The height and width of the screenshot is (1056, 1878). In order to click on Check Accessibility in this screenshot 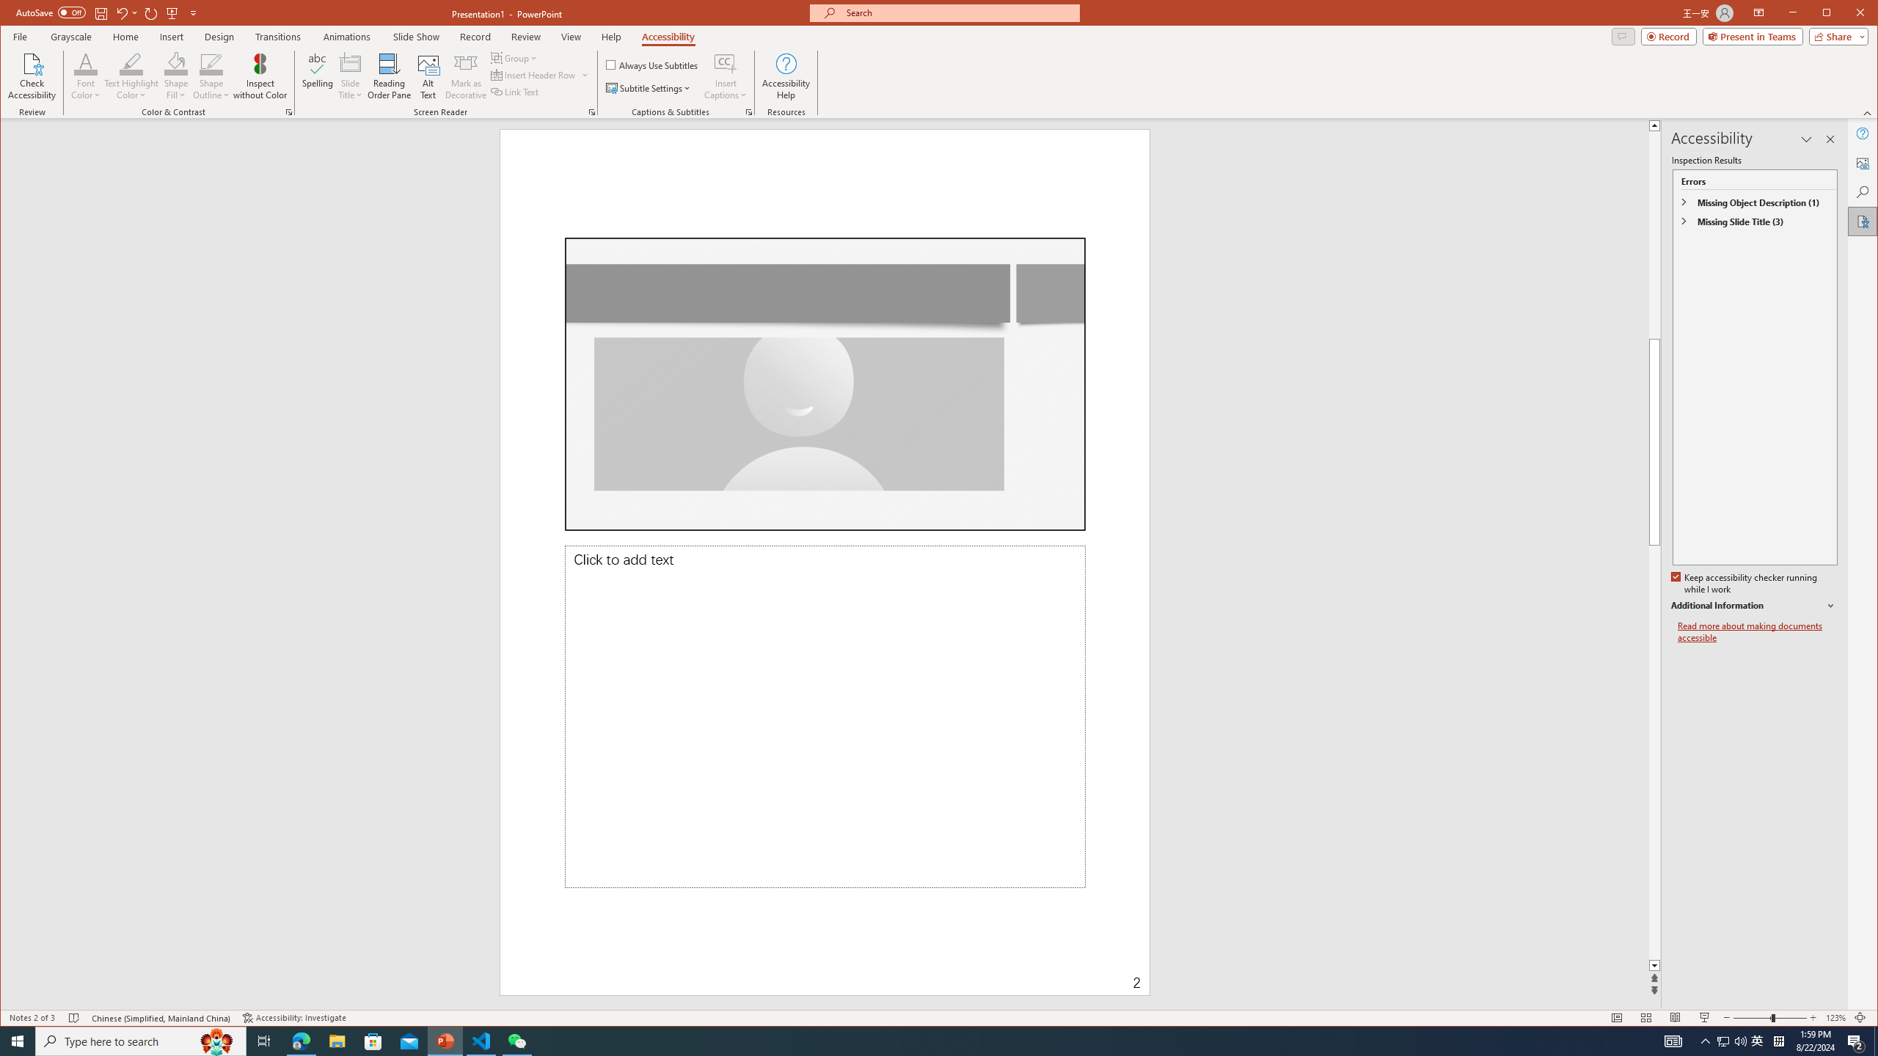, I will do `click(32, 76)`.